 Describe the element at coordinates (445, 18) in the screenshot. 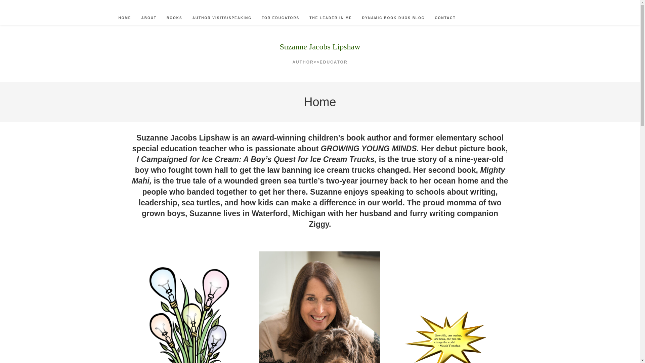

I see `CONTACT` at that location.